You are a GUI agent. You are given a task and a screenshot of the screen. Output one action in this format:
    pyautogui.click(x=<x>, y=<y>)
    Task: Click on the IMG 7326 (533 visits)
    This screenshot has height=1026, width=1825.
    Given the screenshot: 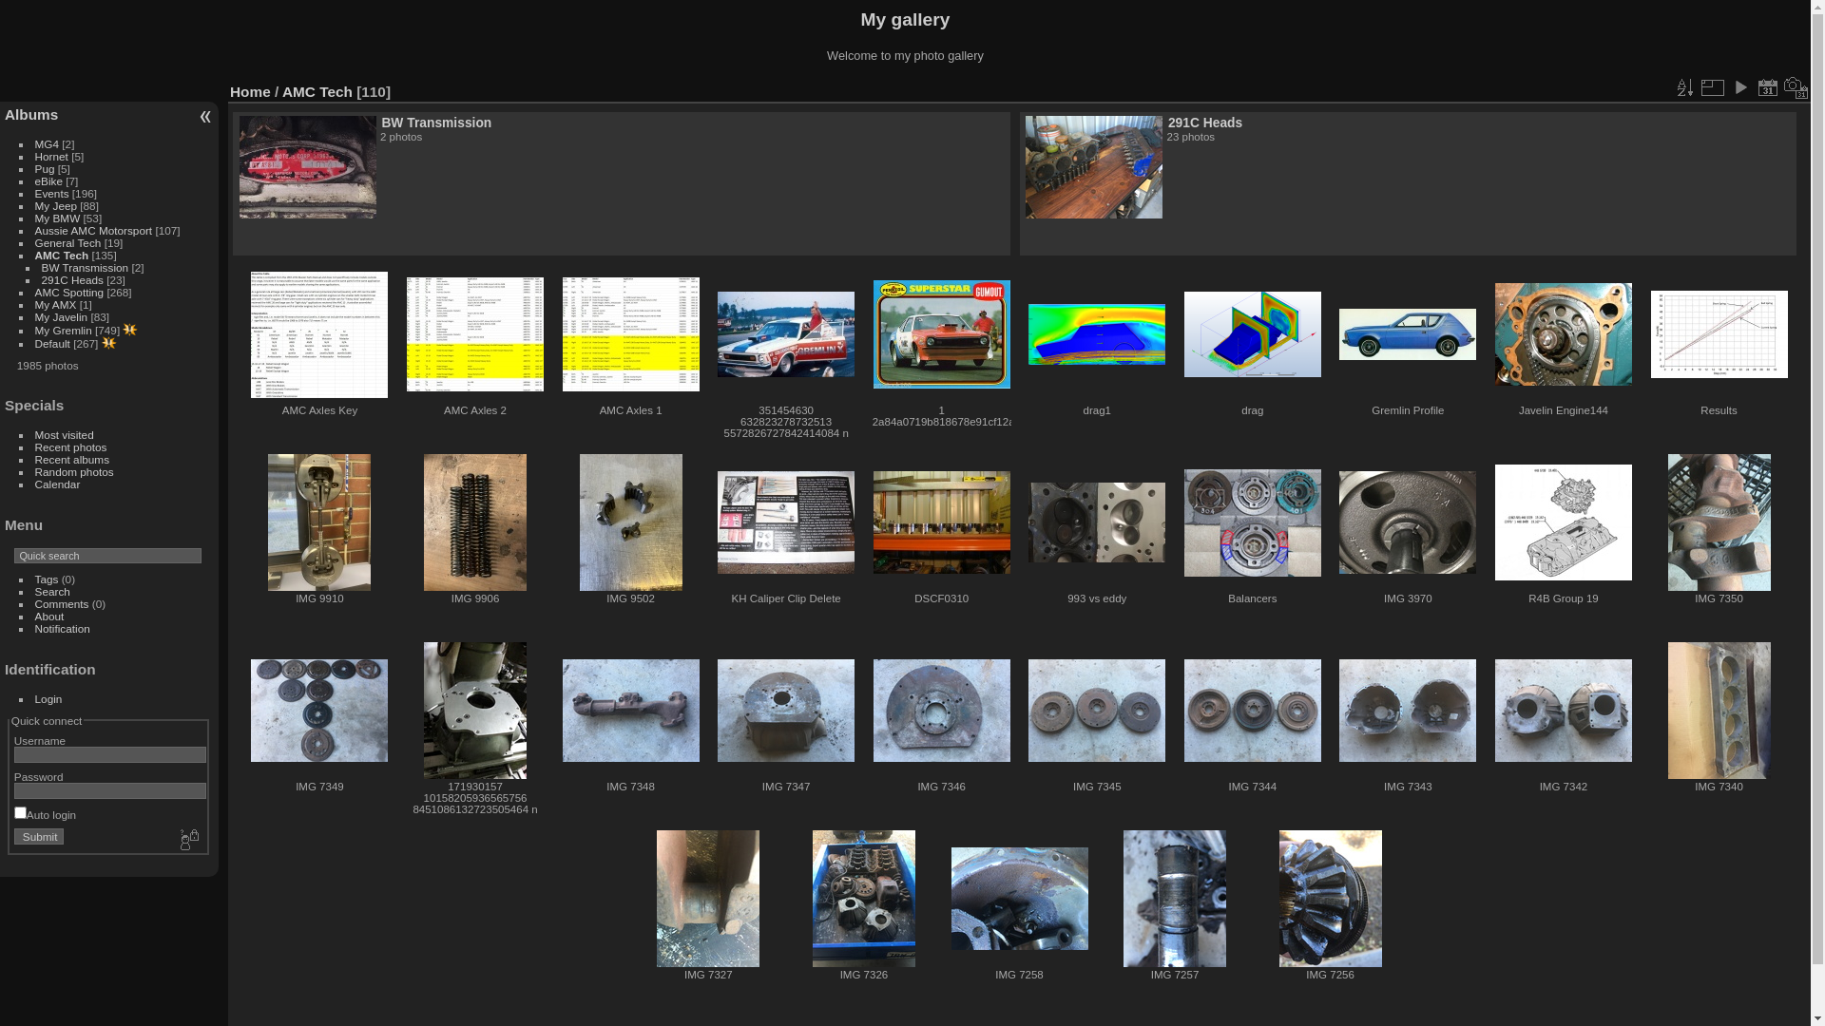 What is the action you would take?
    pyautogui.click(x=864, y=899)
    